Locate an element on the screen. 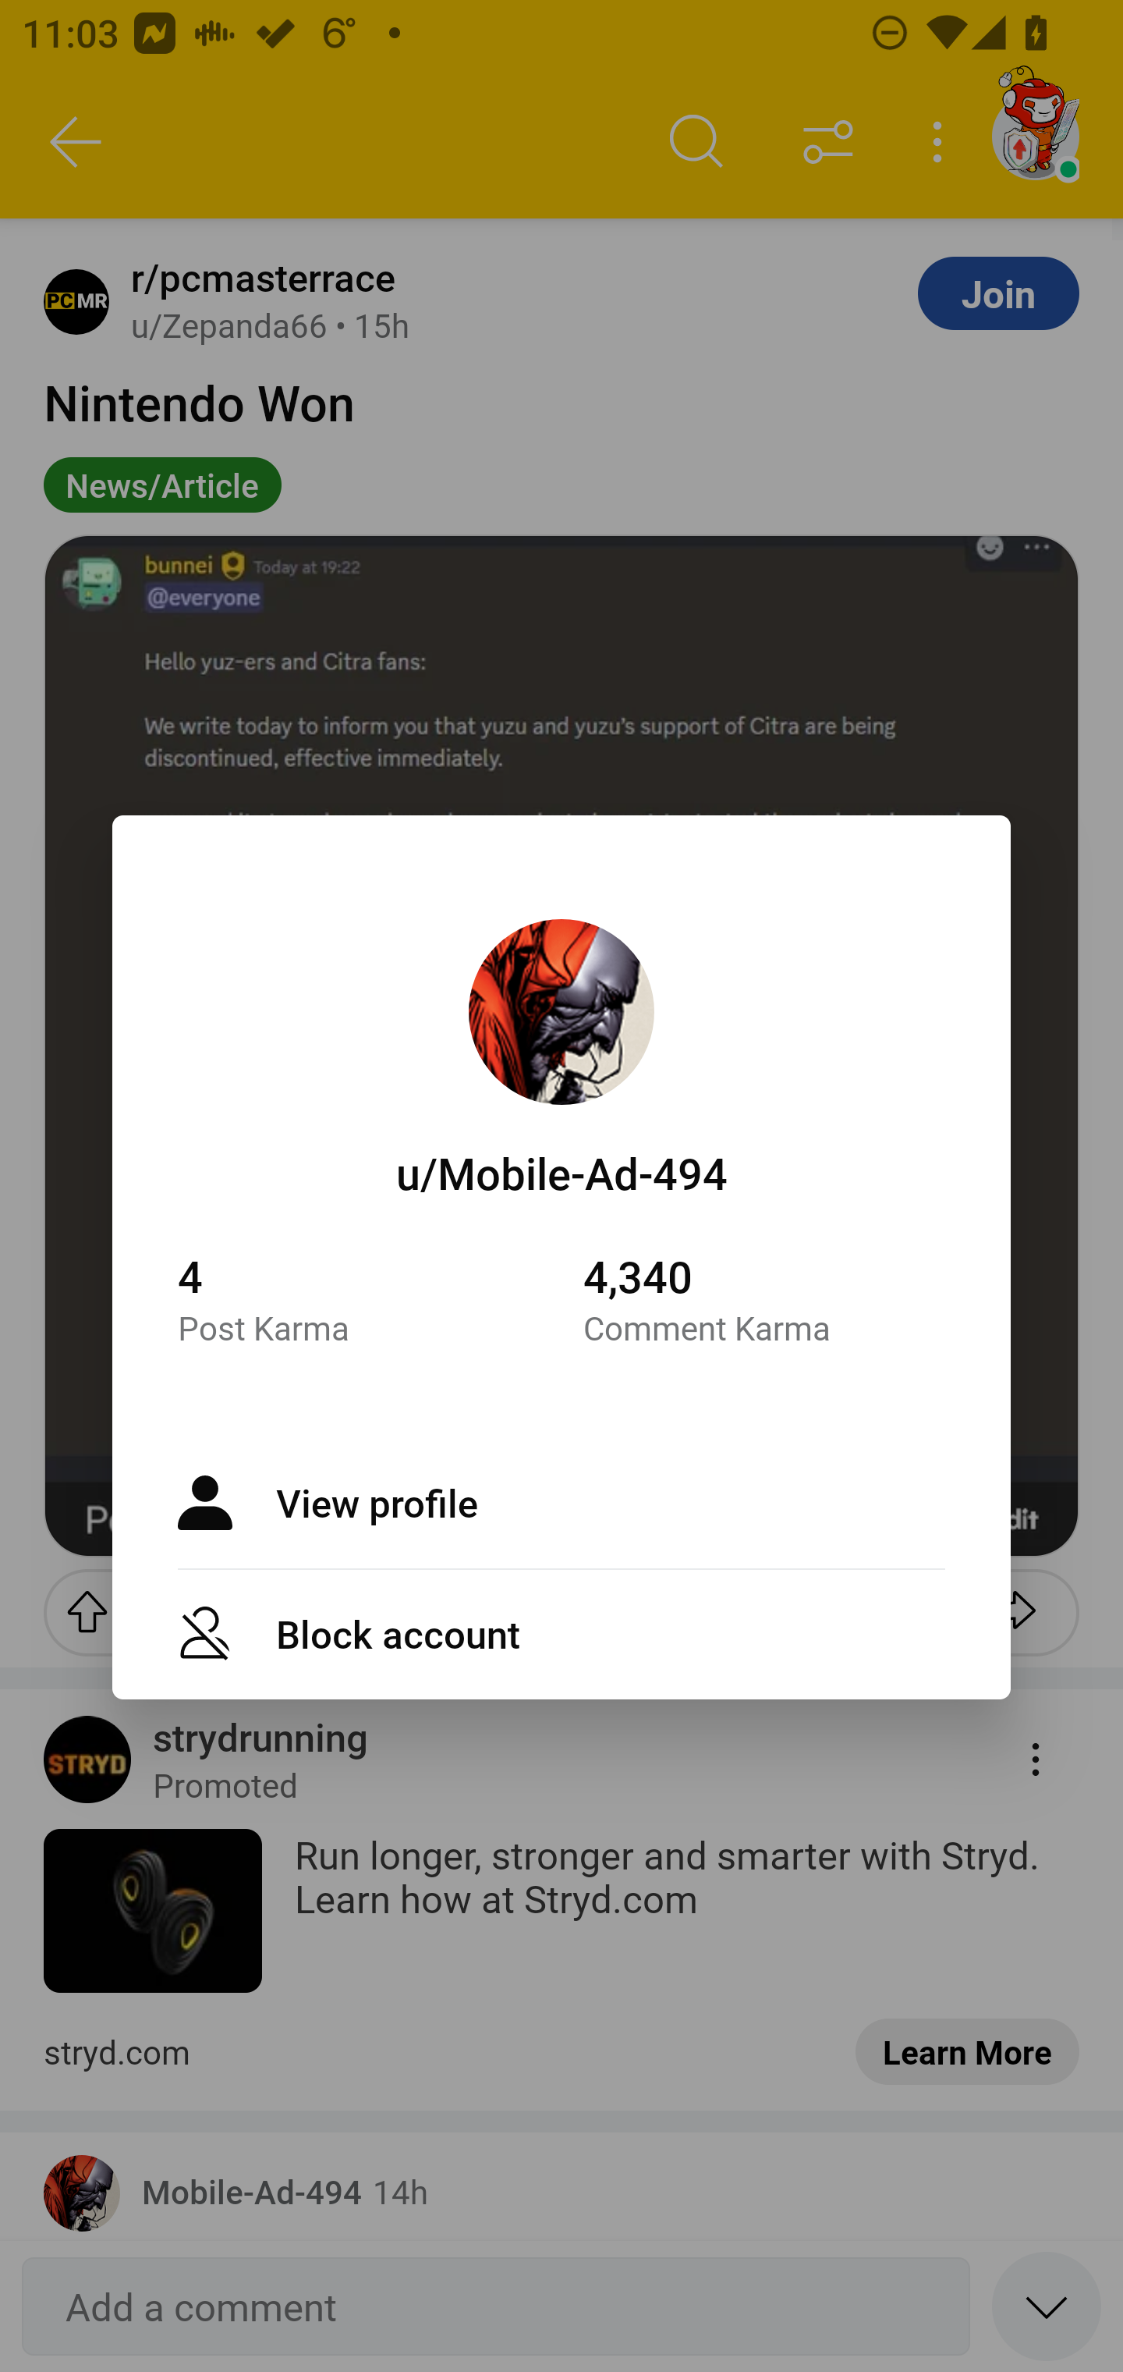  Block account is located at coordinates (561, 1632).